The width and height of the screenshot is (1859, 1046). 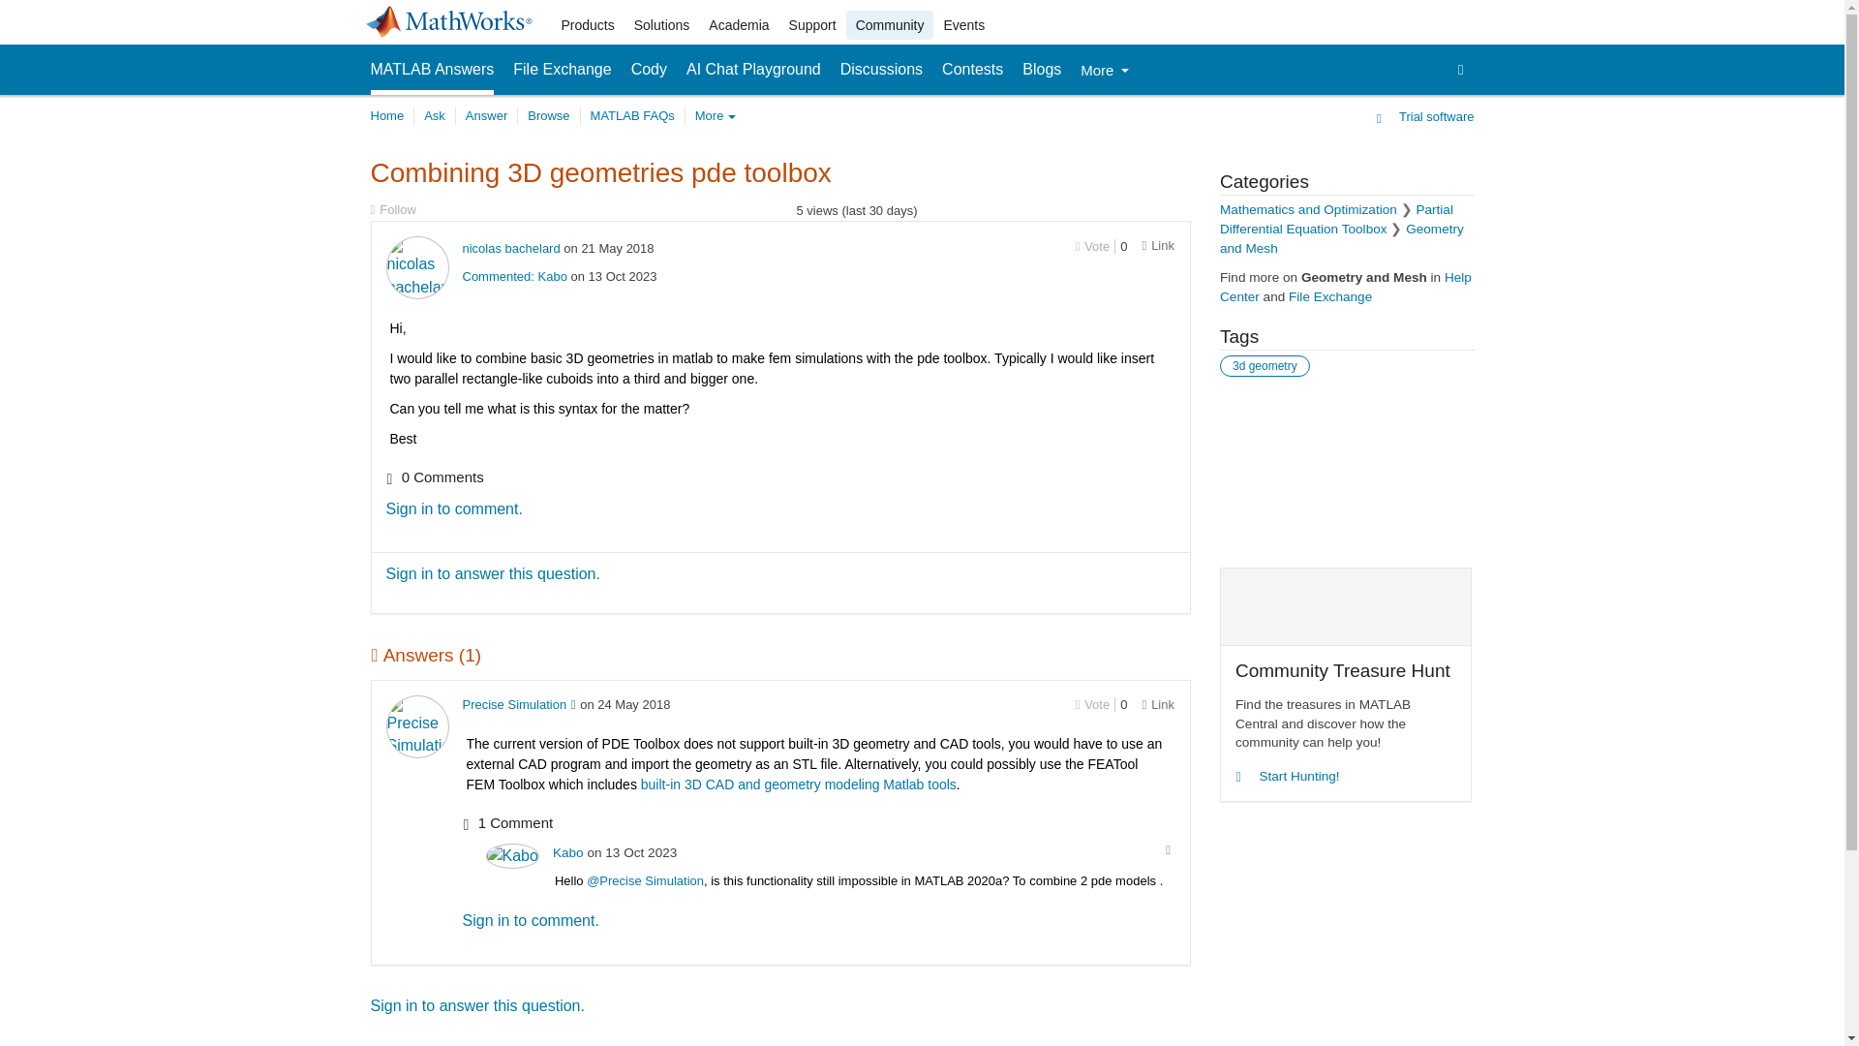 What do you see at coordinates (753, 70) in the screenshot?
I see `AI Chat Playground` at bounding box center [753, 70].